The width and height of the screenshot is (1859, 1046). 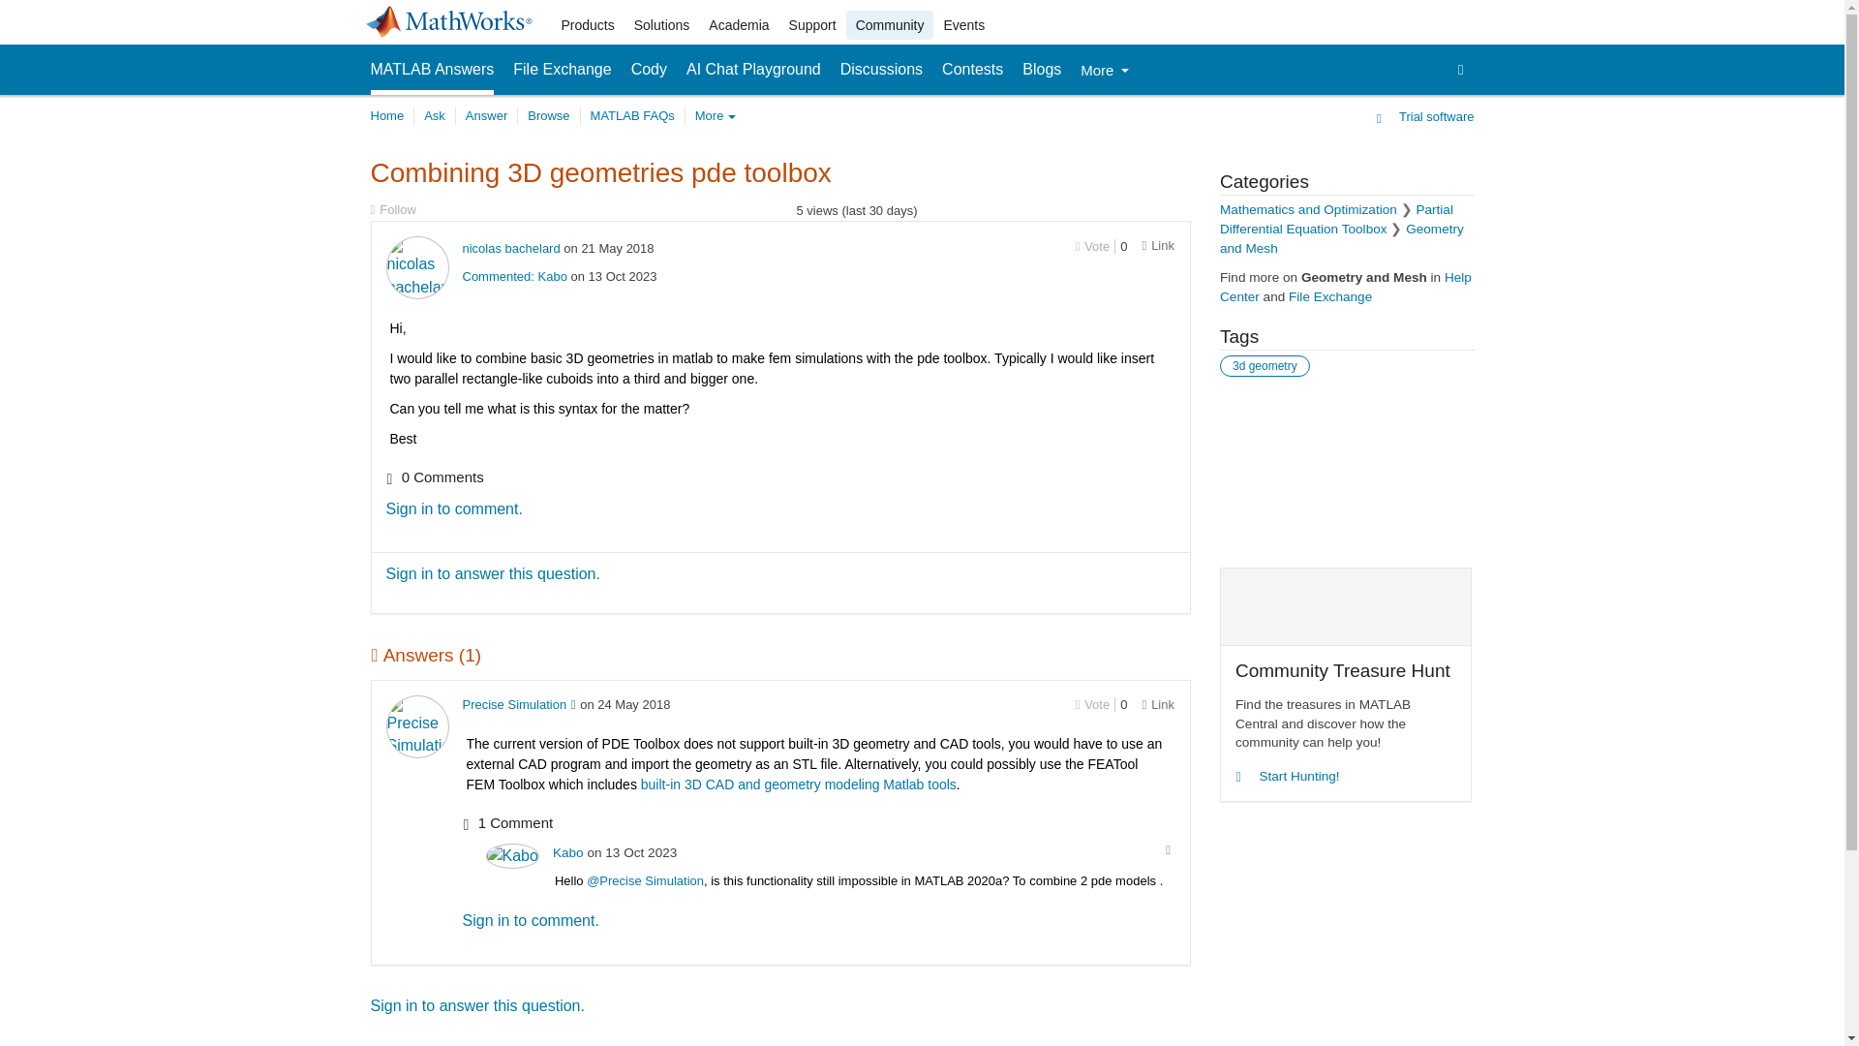 What do you see at coordinates (753, 70) in the screenshot?
I see `AI Chat Playground` at bounding box center [753, 70].